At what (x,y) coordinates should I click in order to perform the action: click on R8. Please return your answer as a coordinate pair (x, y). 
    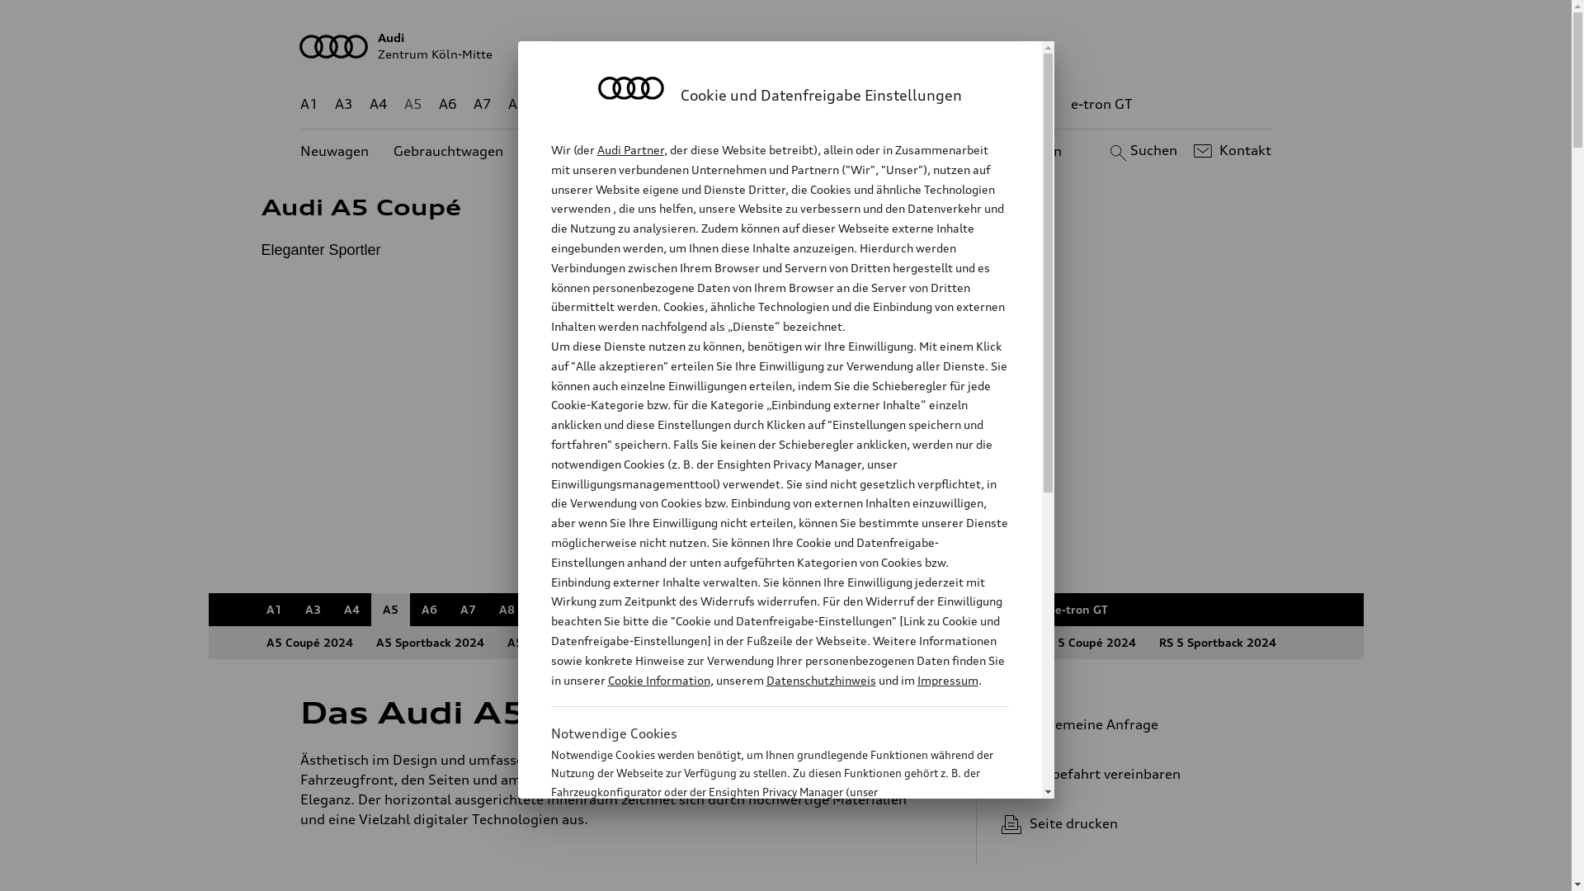
    Looking at the image, I should click on (928, 609).